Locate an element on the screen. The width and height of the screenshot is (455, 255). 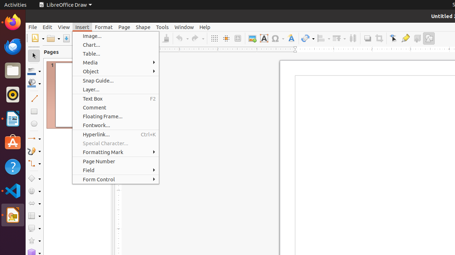
Open is located at coordinates (53, 38).